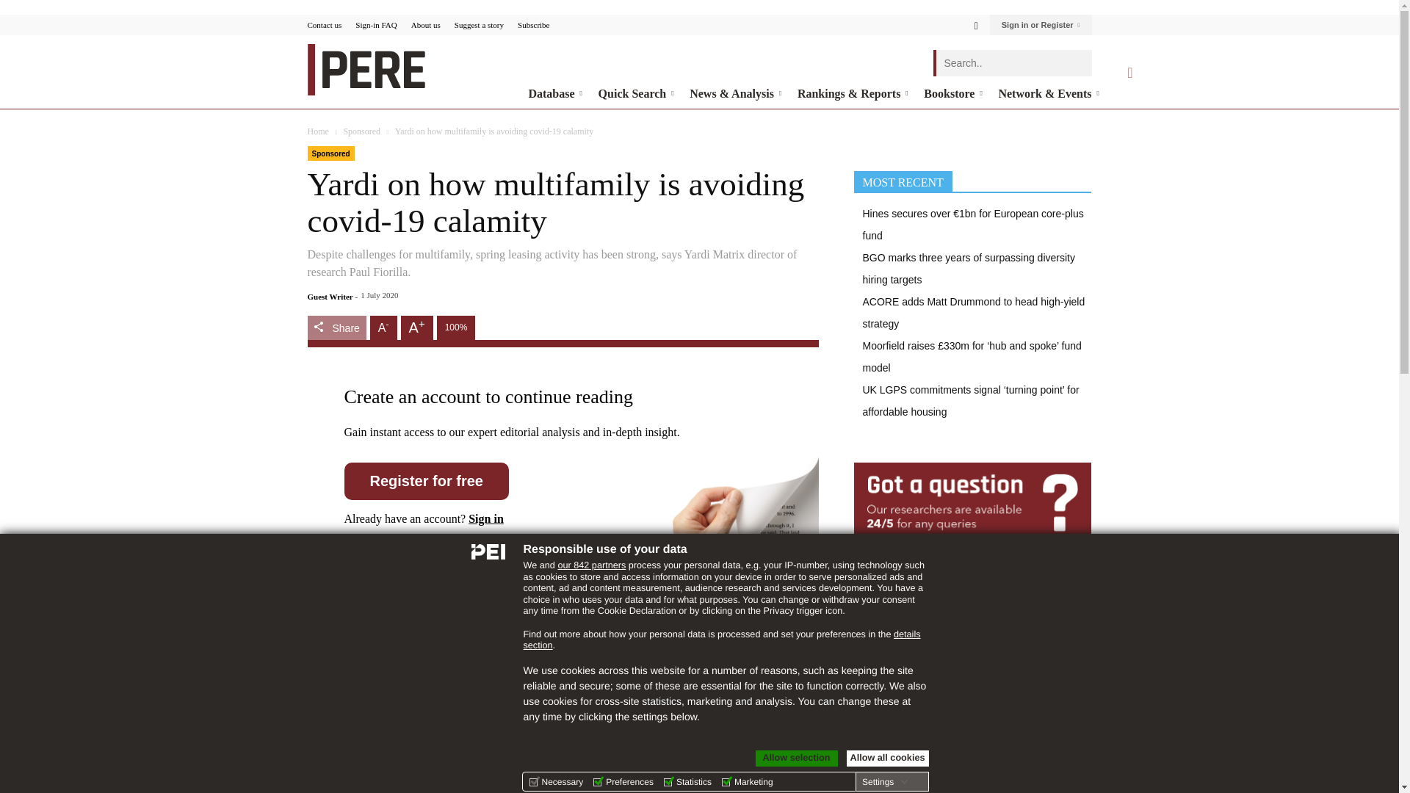 This screenshot has width=1410, height=793. Describe the element at coordinates (884, 782) in the screenshot. I see `Settings` at that location.